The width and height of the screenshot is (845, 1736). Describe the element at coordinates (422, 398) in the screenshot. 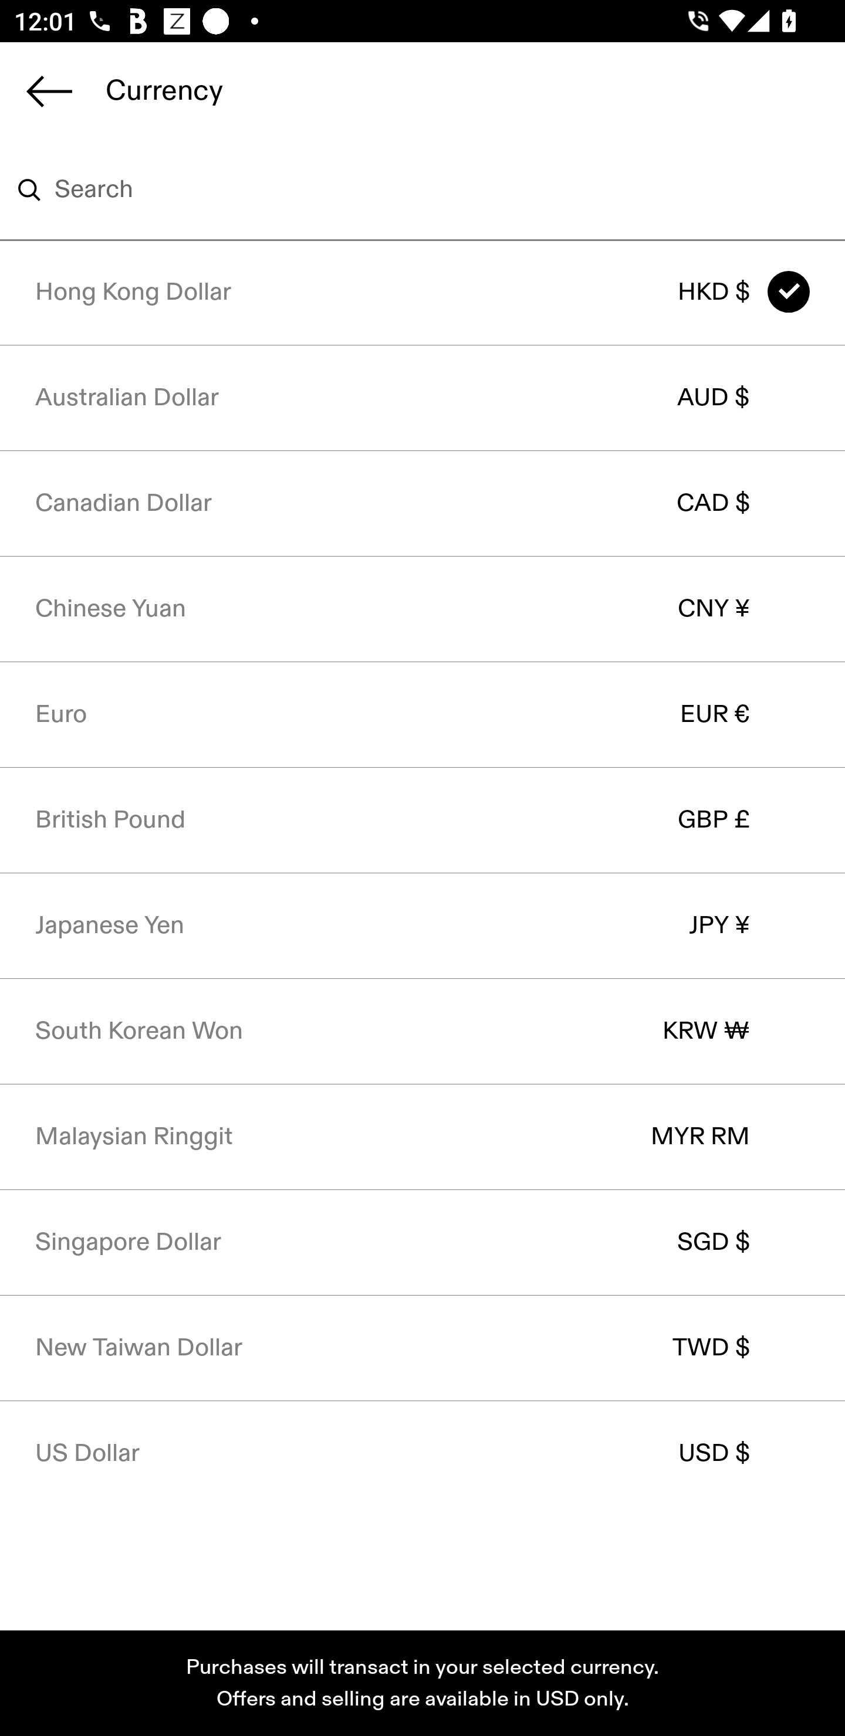

I see `Australian Dollar AUD $` at that location.